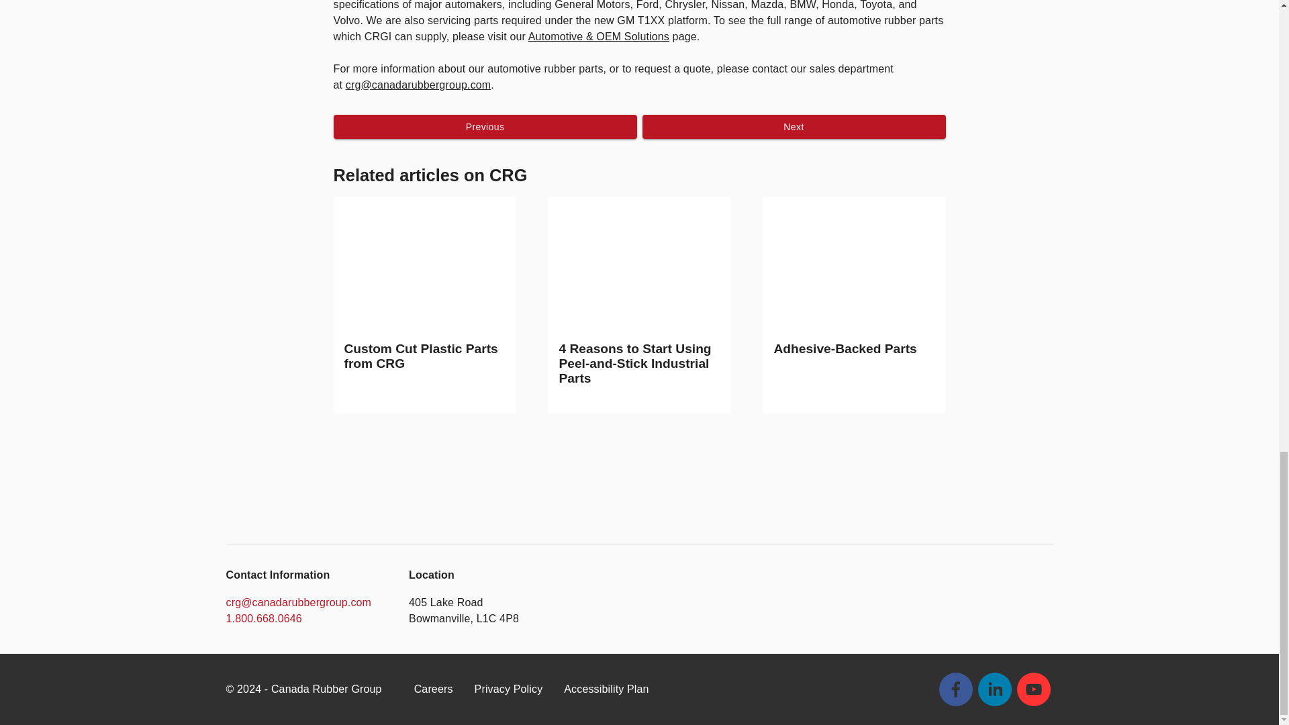  What do you see at coordinates (434, 689) in the screenshot?
I see `Careers` at bounding box center [434, 689].